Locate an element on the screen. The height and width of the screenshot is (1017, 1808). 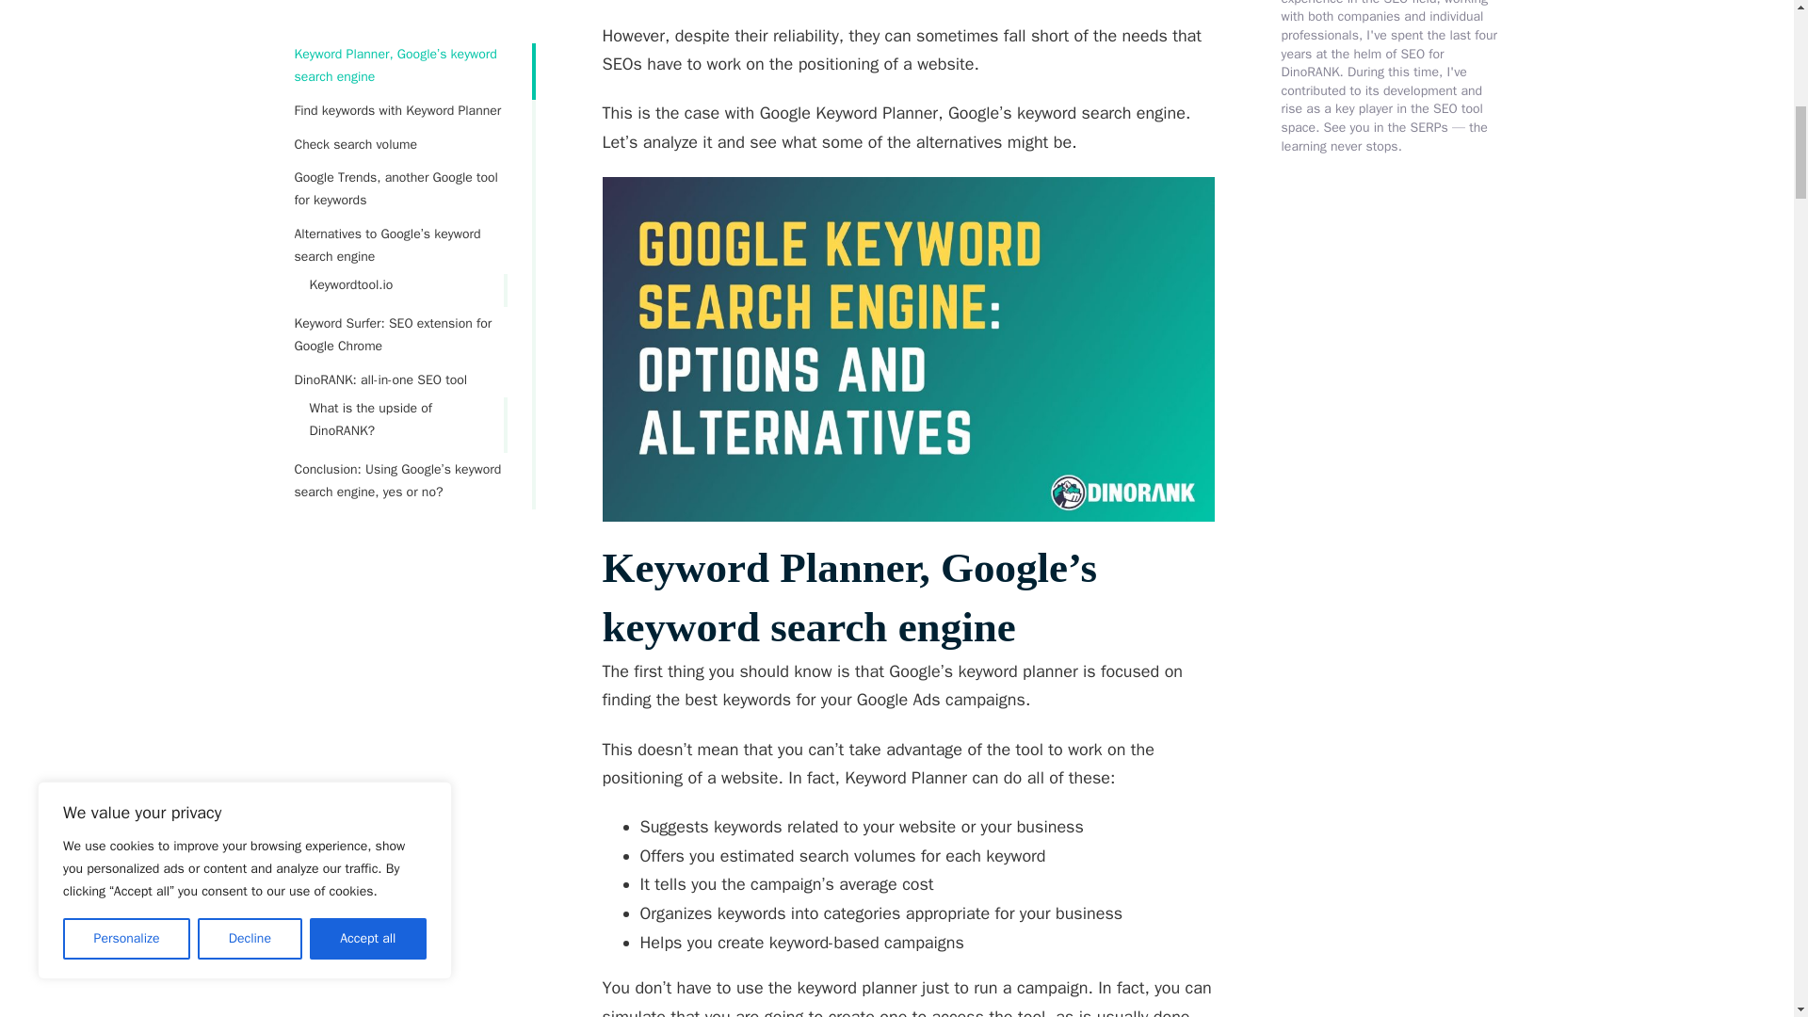
What is the upside of DinoRANK? is located at coordinates (386, 296).